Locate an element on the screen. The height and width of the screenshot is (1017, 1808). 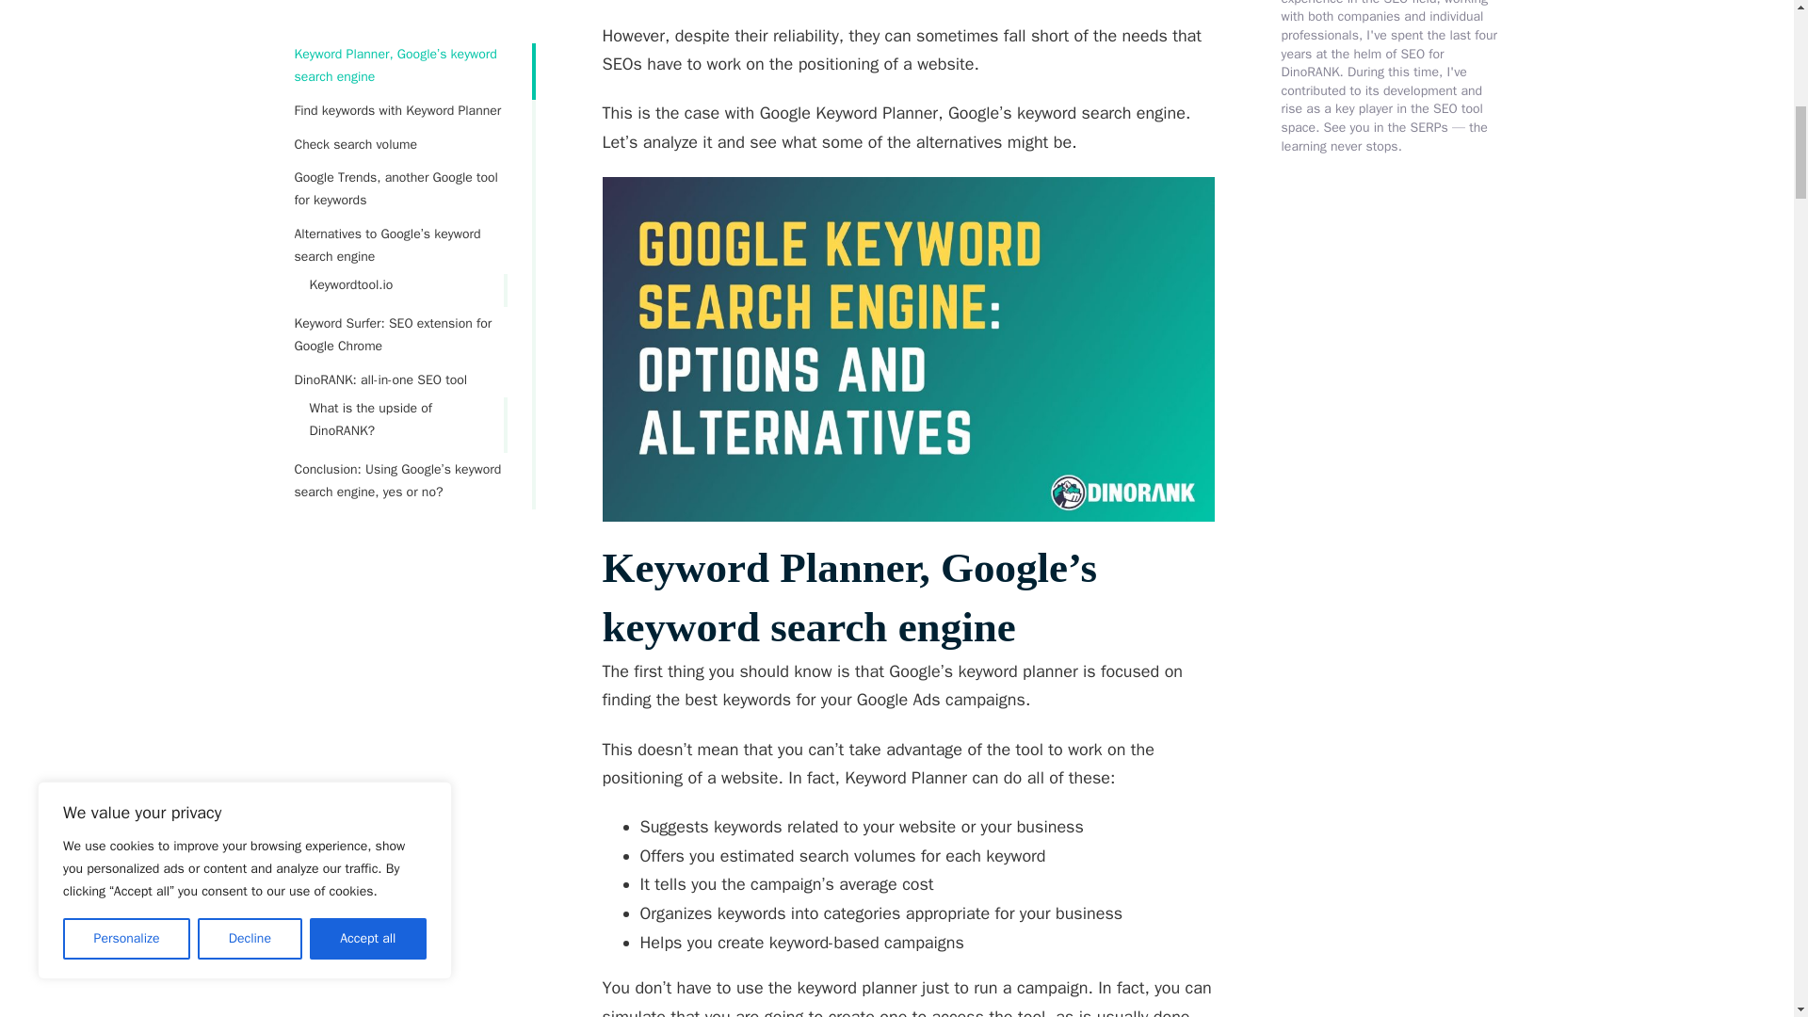
What is the upside of DinoRANK? is located at coordinates (386, 296).